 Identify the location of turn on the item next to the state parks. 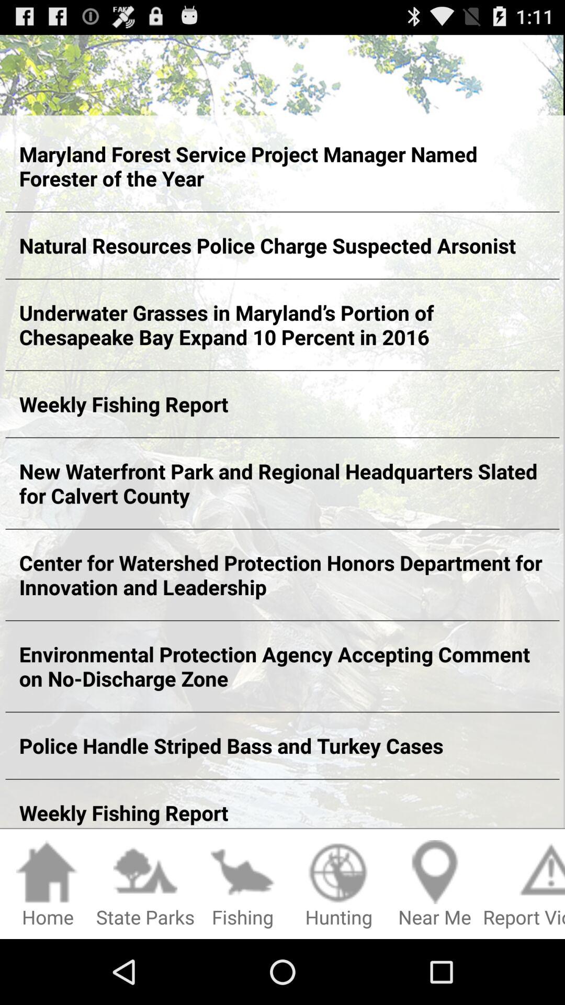
(48, 885).